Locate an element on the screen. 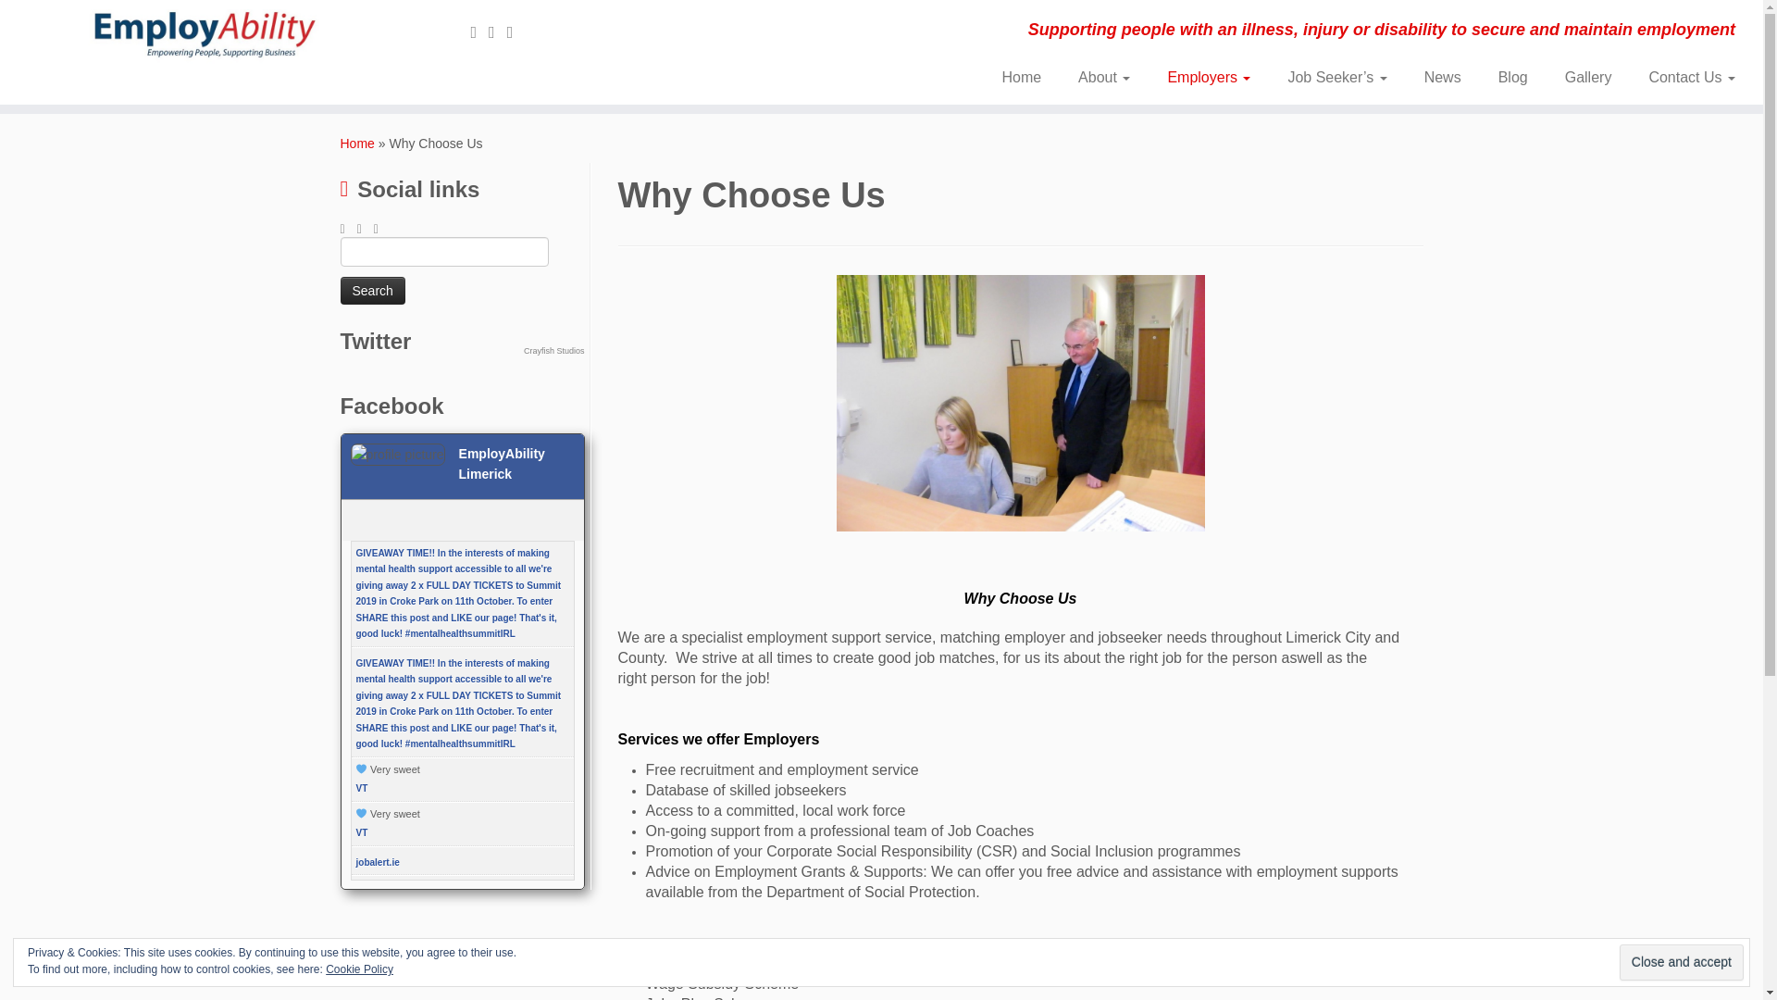 This screenshot has width=1777, height=1000. Search is located at coordinates (372, 291).